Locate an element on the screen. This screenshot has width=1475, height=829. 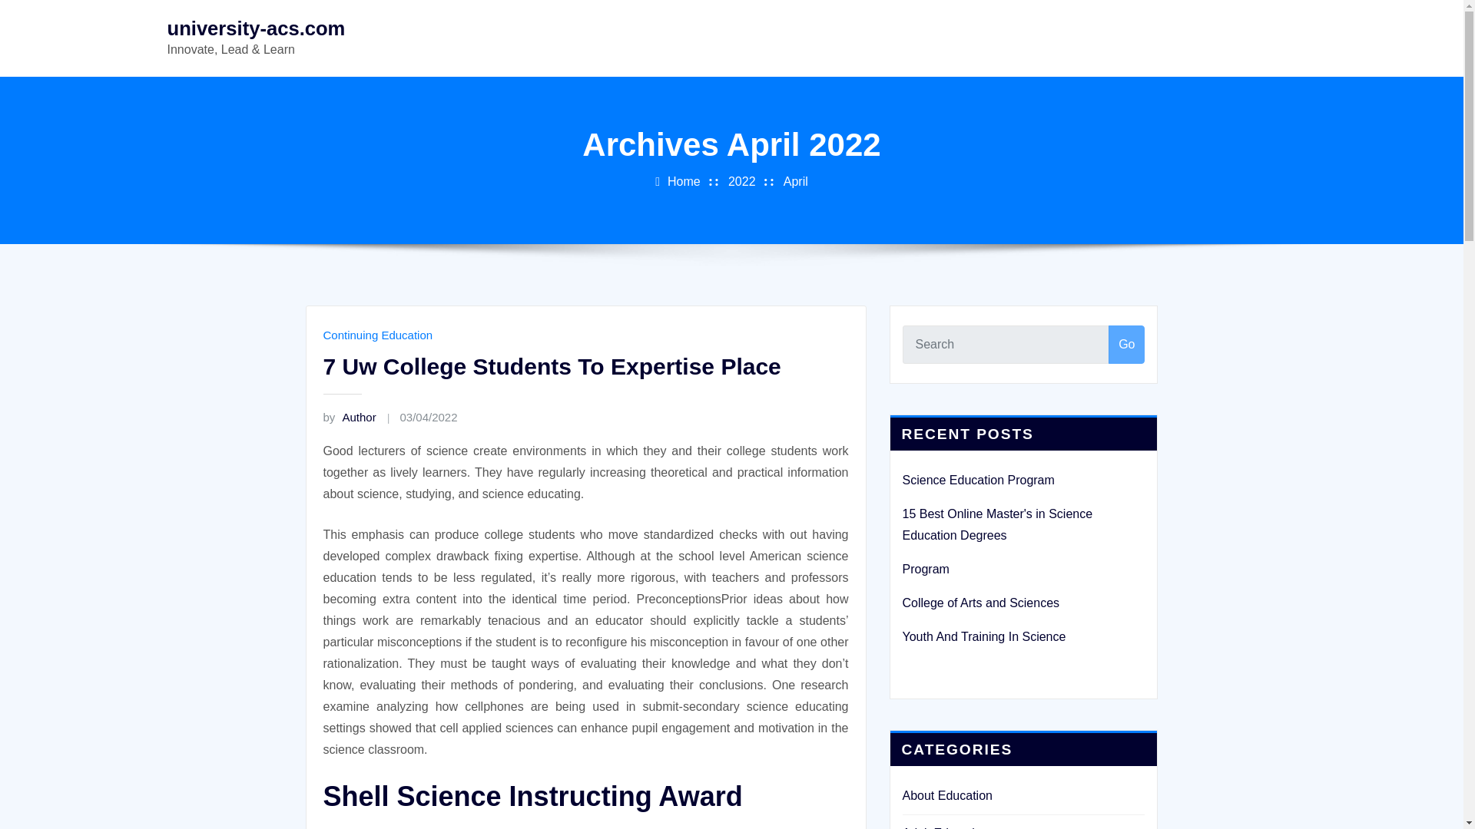
university-acs.com is located at coordinates (257, 28).